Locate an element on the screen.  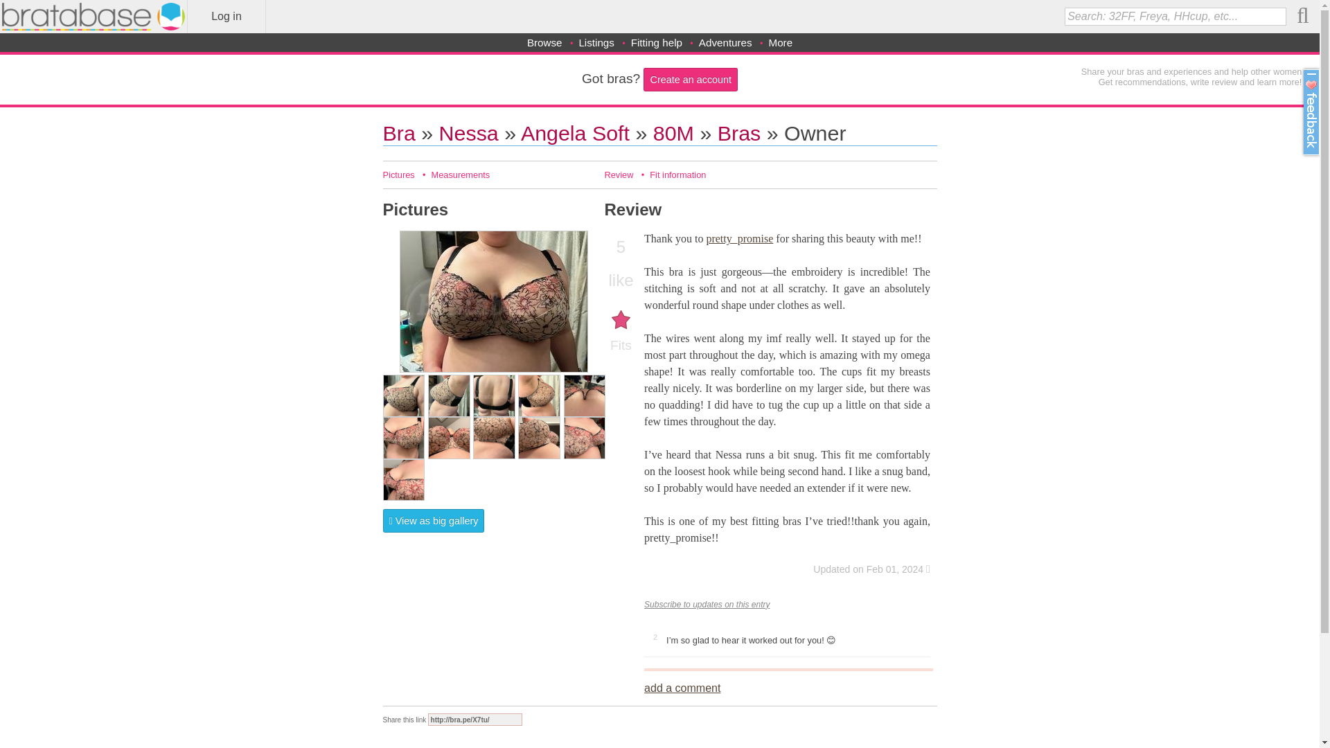
Create an account in Bratabase is located at coordinates (691, 79).